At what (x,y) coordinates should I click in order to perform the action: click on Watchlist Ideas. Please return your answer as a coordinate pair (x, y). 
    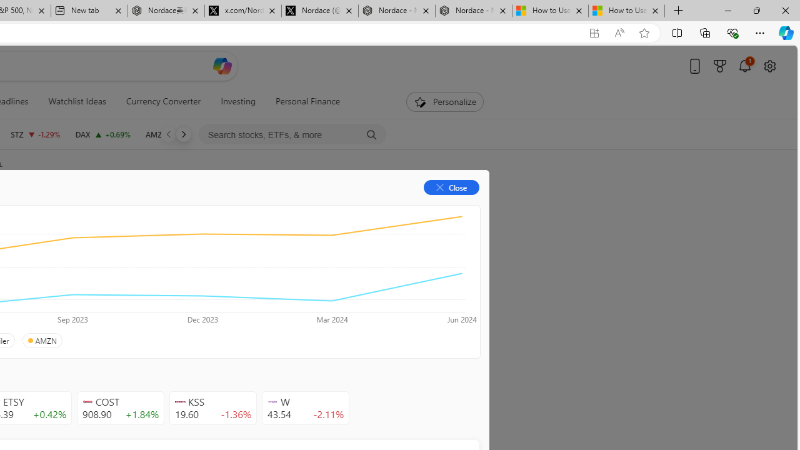
    Looking at the image, I should click on (77, 101).